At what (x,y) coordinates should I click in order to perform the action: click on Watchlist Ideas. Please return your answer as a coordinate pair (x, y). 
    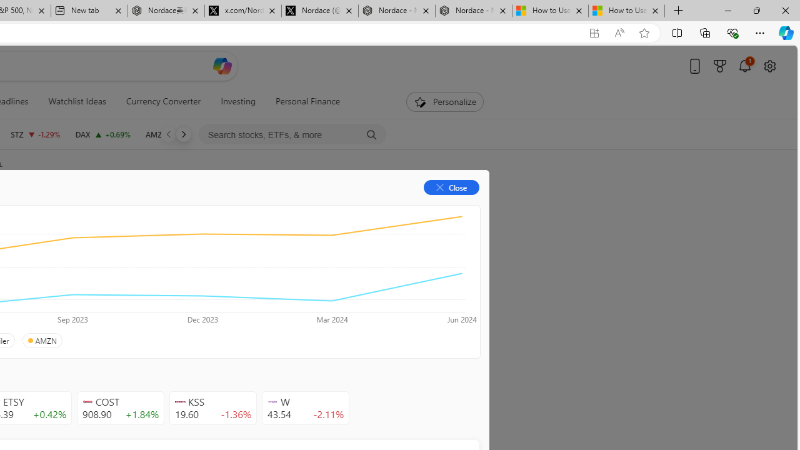
    Looking at the image, I should click on (77, 101).